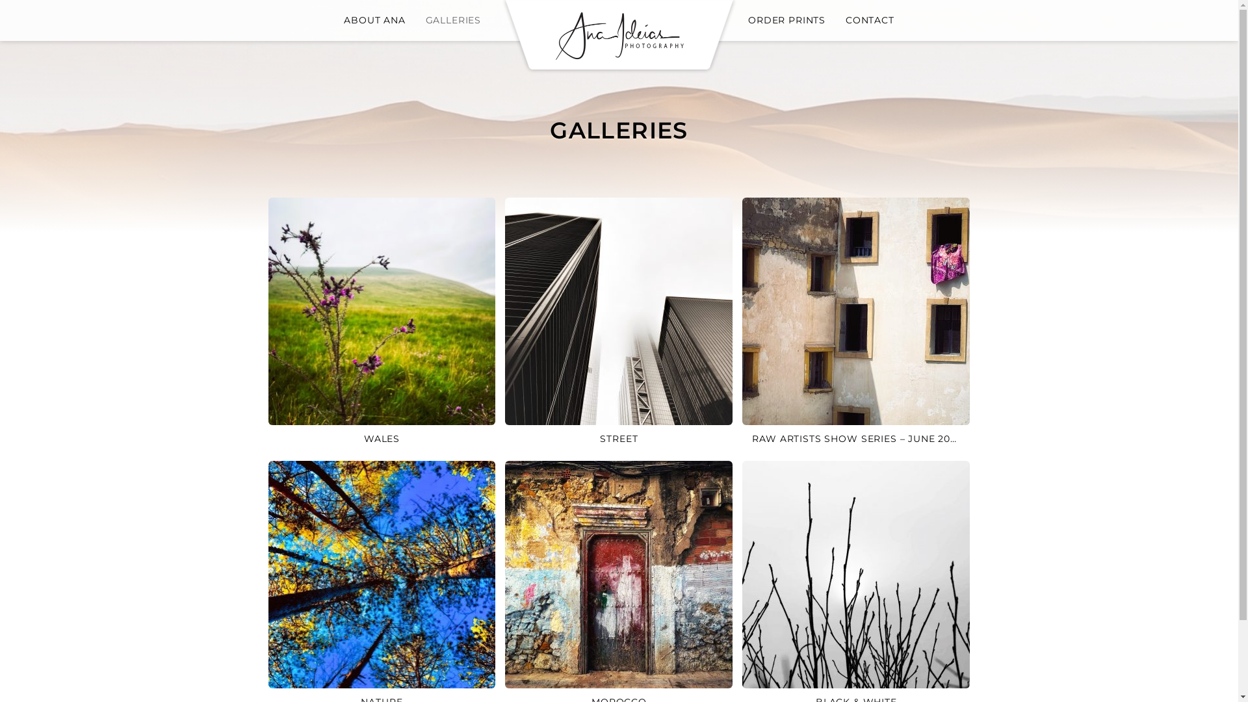 This screenshot has width=1248, height=702. Describe the element at coordinates (786, 21) in the screenshot. I see `ORDER PRINTS` at that location.